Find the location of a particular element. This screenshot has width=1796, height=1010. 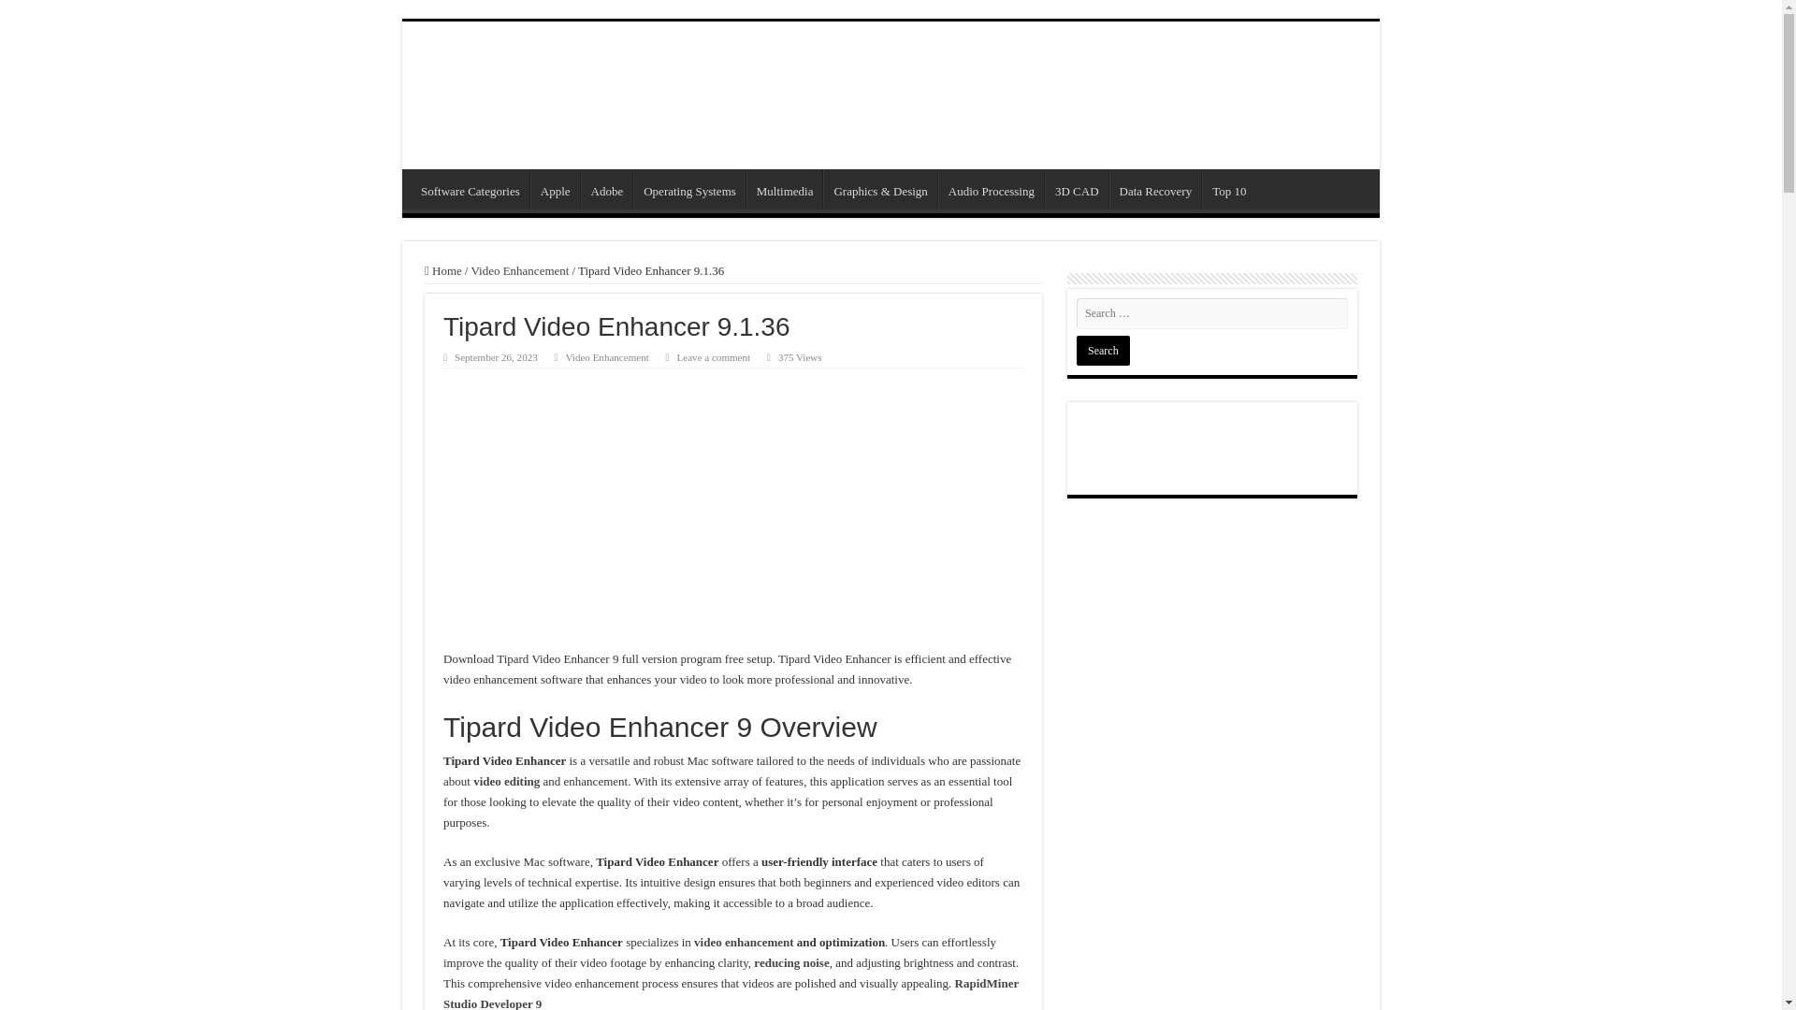

video editing is located at coordinates (507, 782).